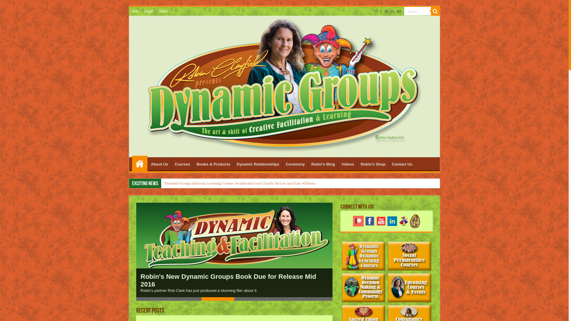 This screenshot has height=321, width=571. What do you see at coordinates (213, 163) in the screenshot?
I see `Books & Products` at bounding box center [213, 163].